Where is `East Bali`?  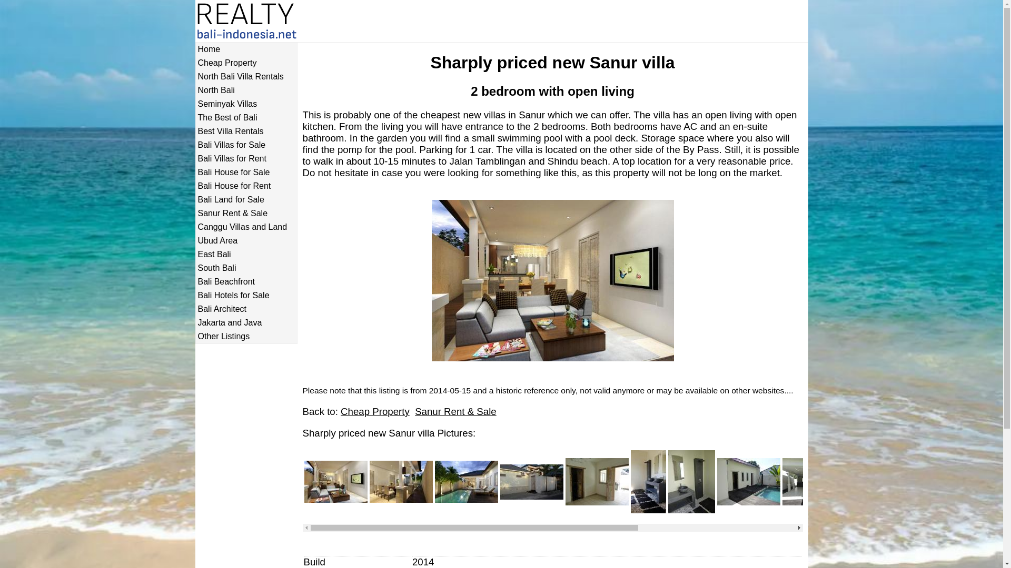
East Bali is located at coordinates (246, 255).